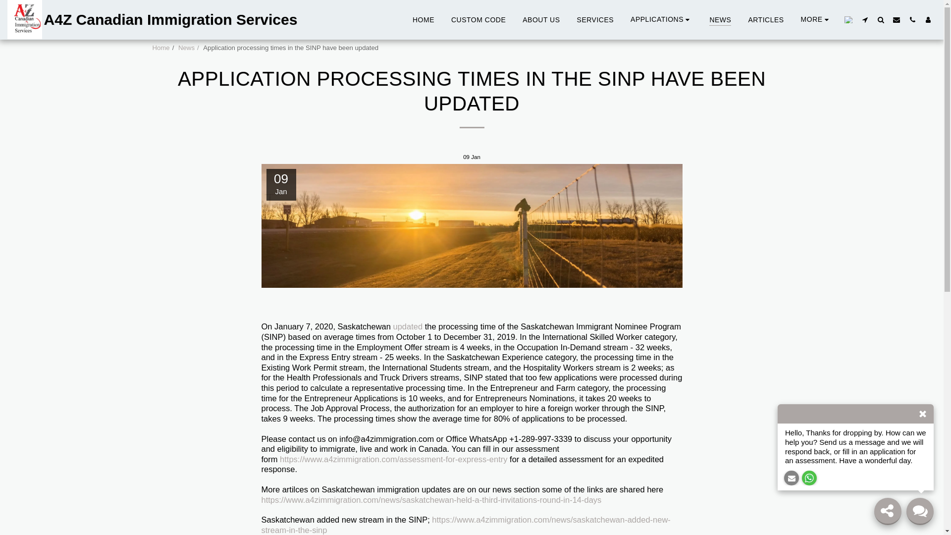  I want to click on SERVICES, so click(595, 19).